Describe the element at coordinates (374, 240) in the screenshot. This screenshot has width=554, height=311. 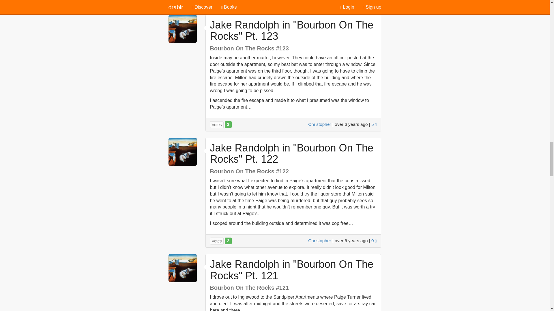
I see `Comments` at that location.